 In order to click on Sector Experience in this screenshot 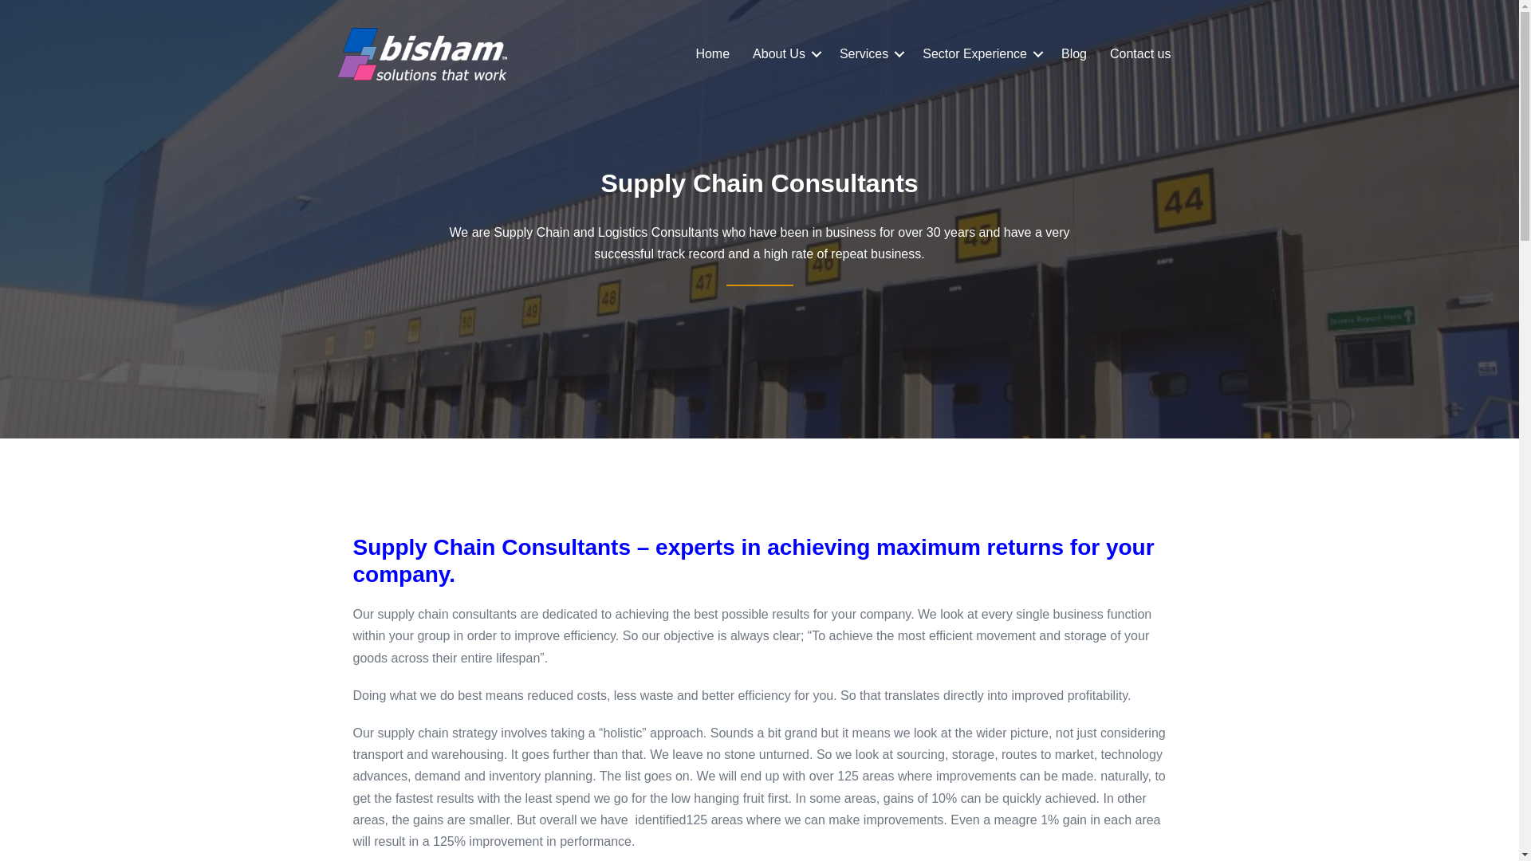, I will do `click(979, 53)`.